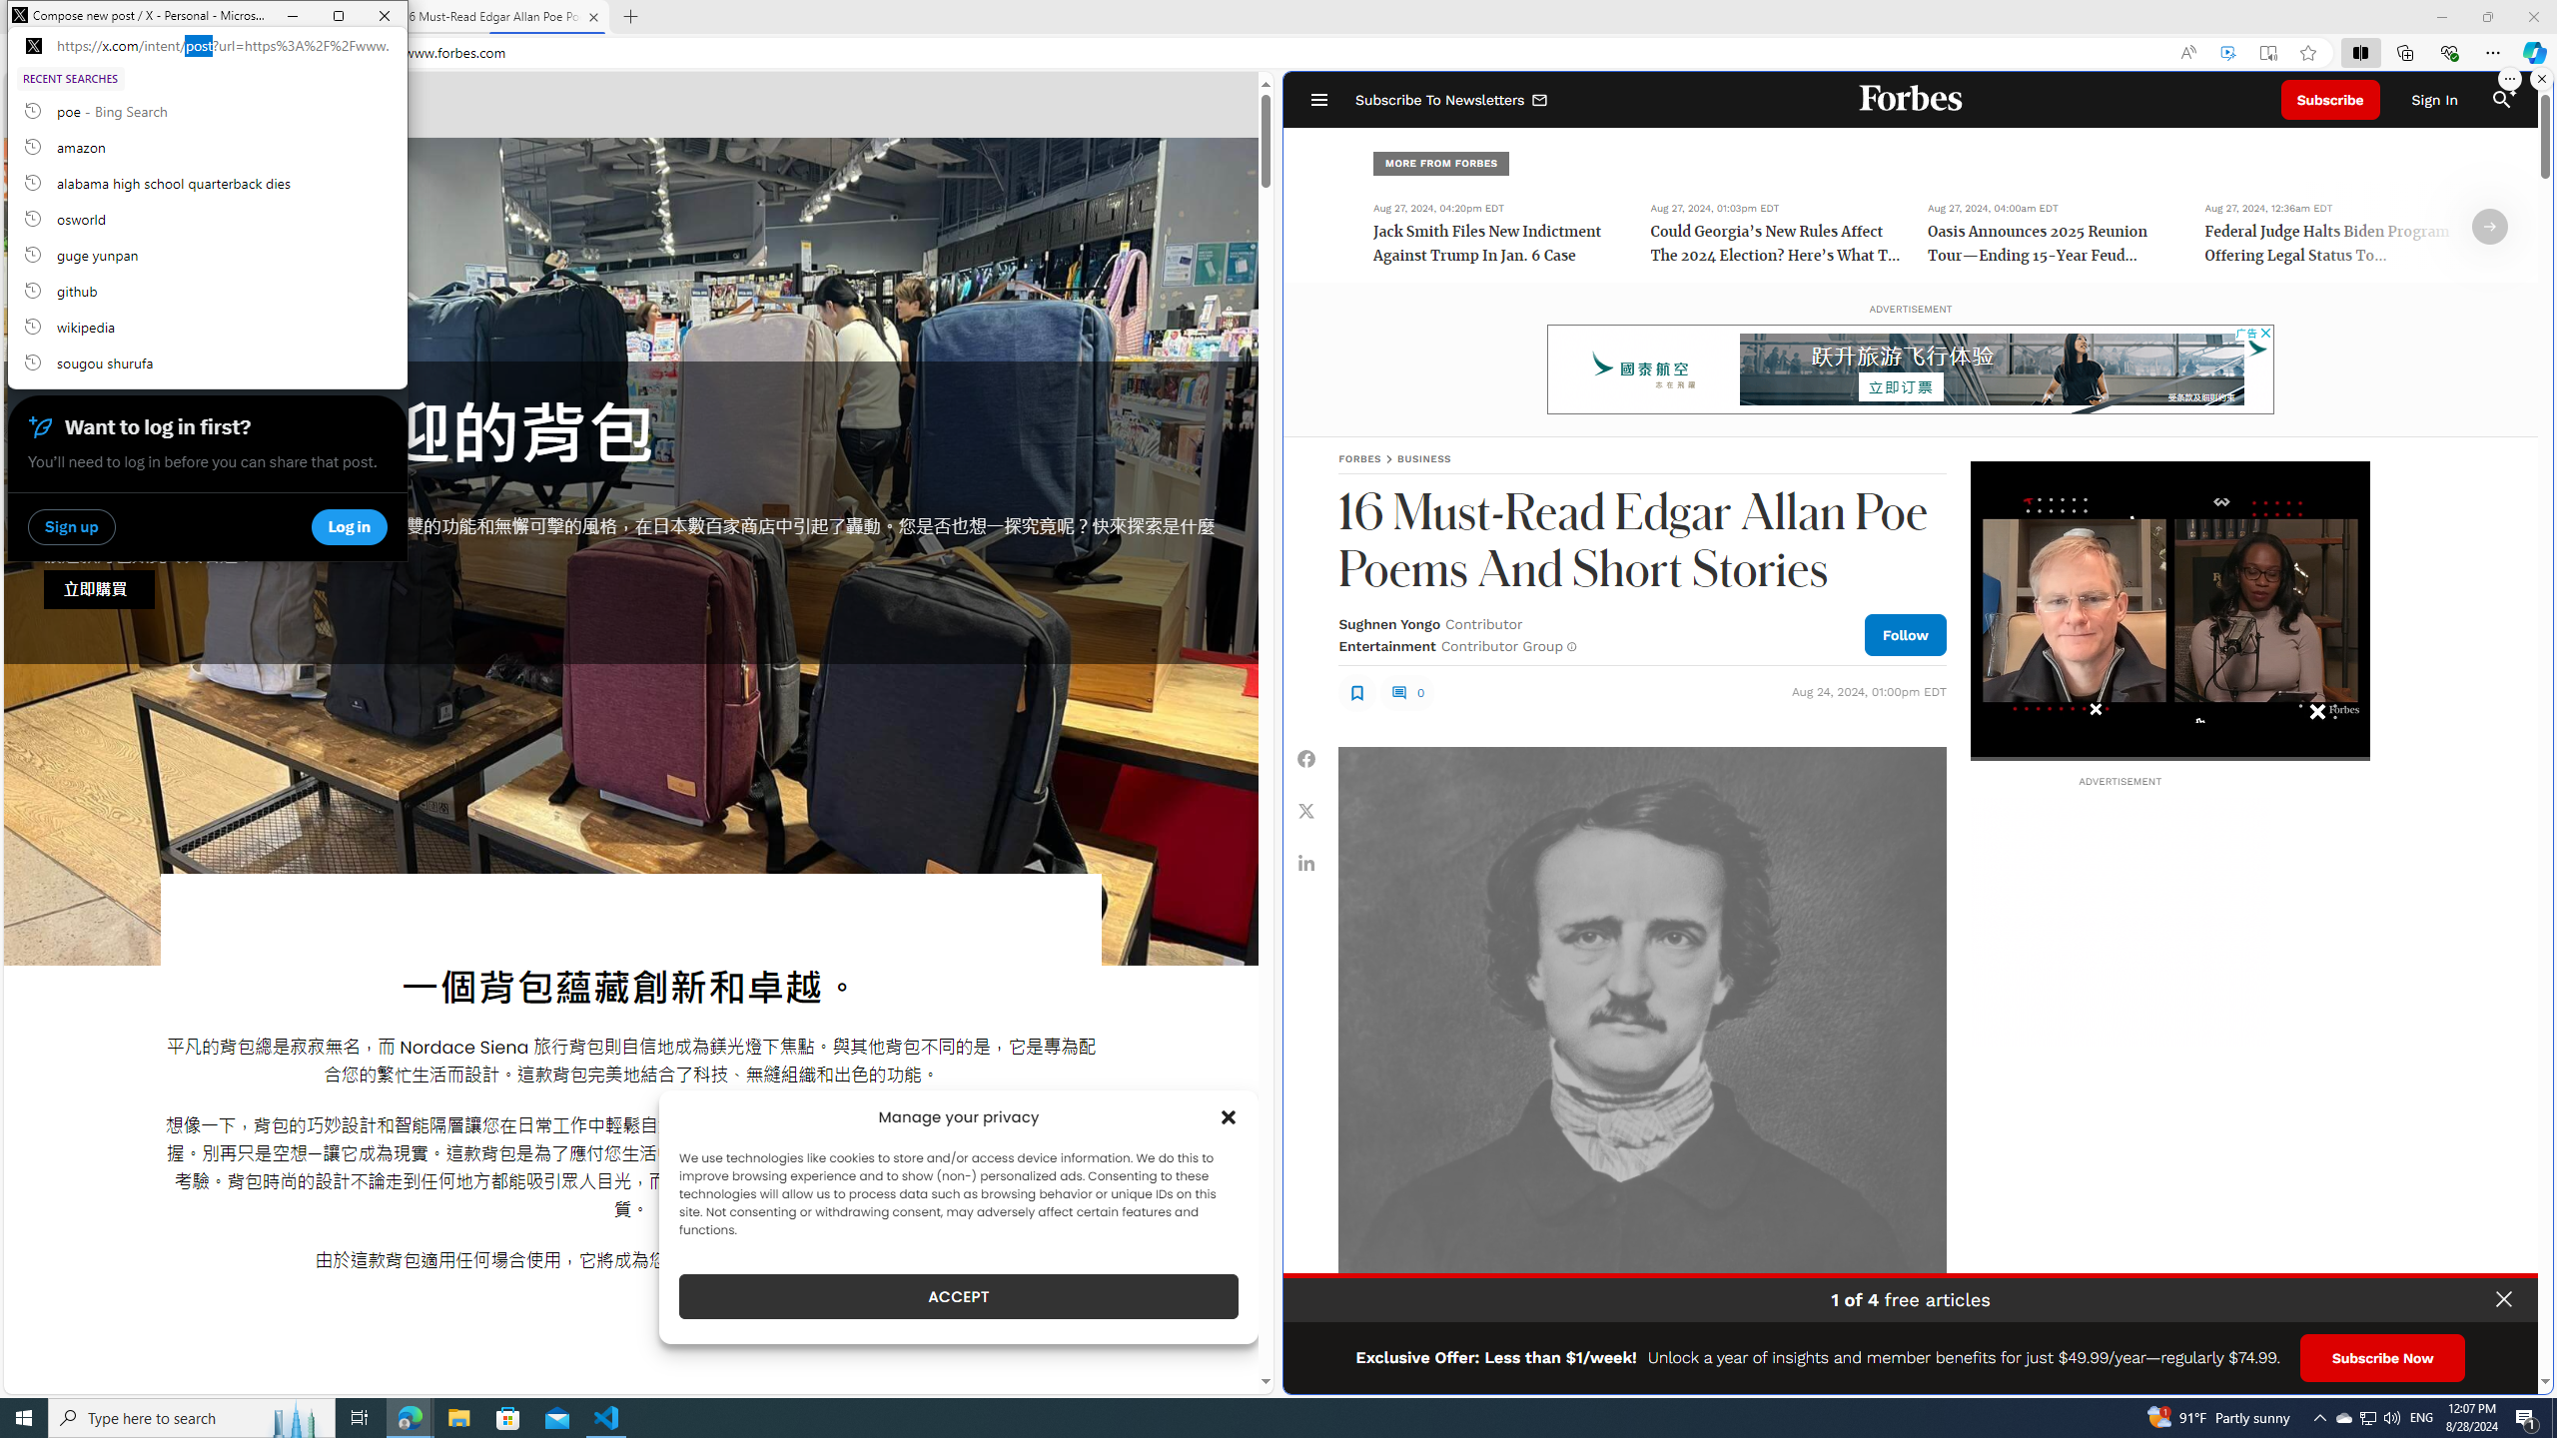  Describe the element at coordinates (207, 362) in the screenshot. I see `sougou shurufa, recent searches from history` at that location.